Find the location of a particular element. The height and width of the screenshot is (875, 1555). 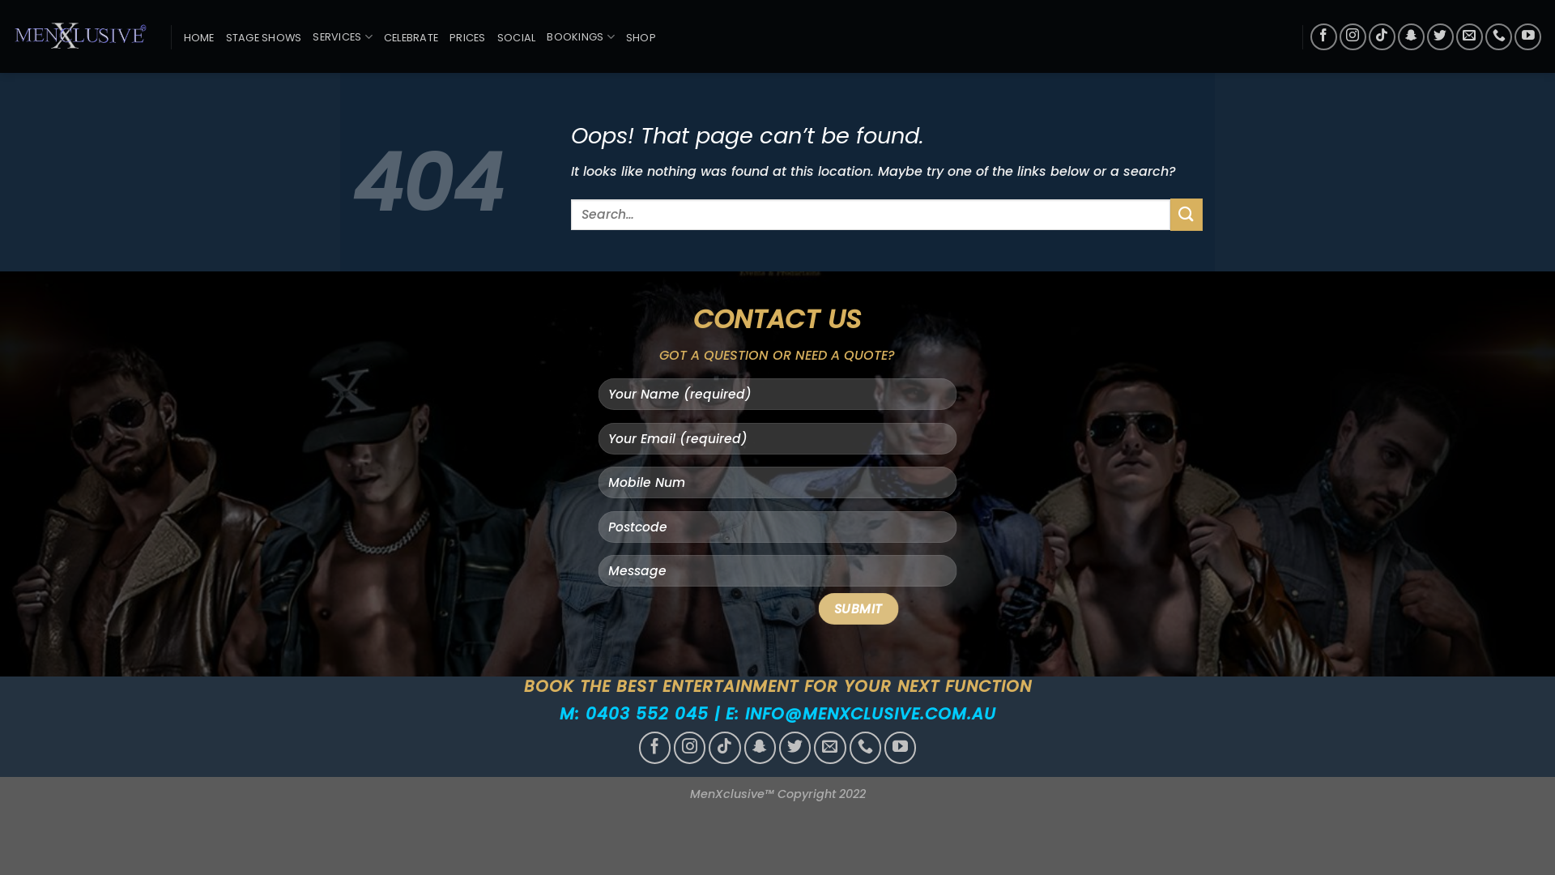

Follow on YouTube is located at coordinates (901, 748).